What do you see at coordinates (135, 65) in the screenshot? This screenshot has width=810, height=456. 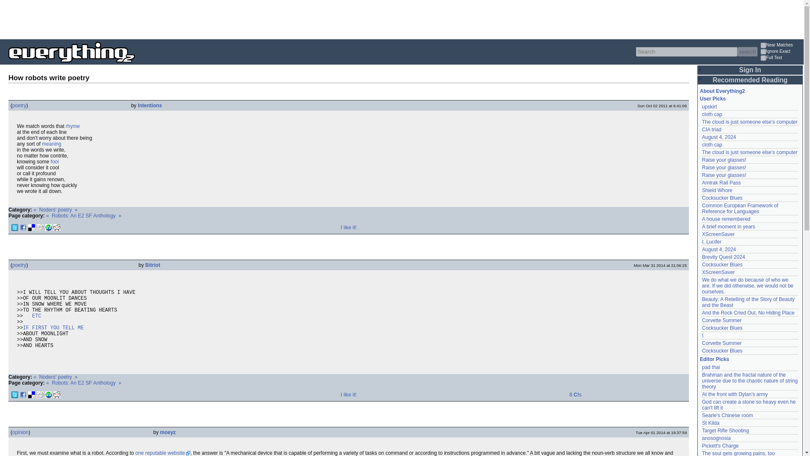 I see `Everything` at bounding box center [135, 65].